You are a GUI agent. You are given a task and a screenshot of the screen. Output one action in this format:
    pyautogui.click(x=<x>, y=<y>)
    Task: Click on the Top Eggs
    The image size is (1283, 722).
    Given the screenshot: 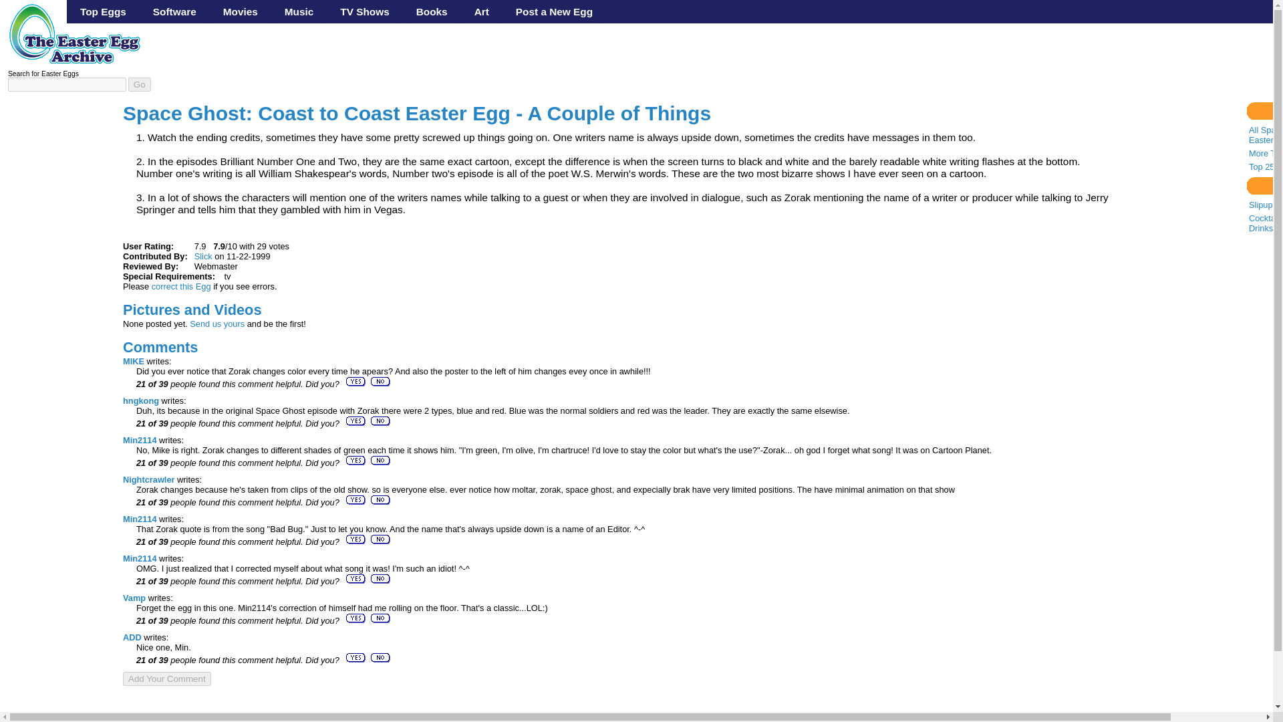 What is the action you would take?
    pyautogui.click(x=103, y=11)
    